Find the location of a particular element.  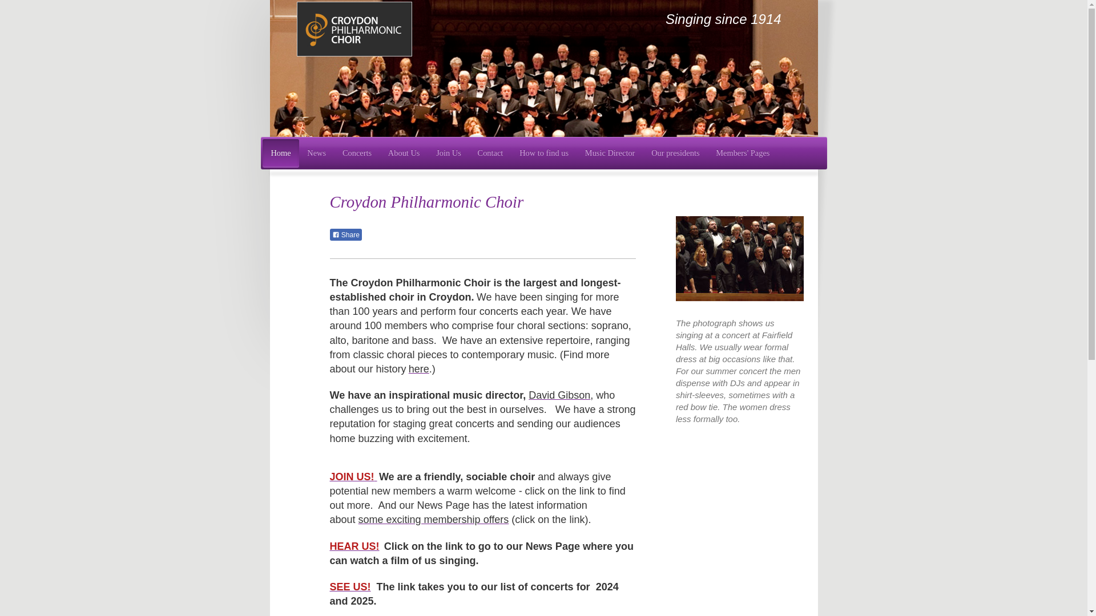

Our presidents is located at coordinates (676, 153).